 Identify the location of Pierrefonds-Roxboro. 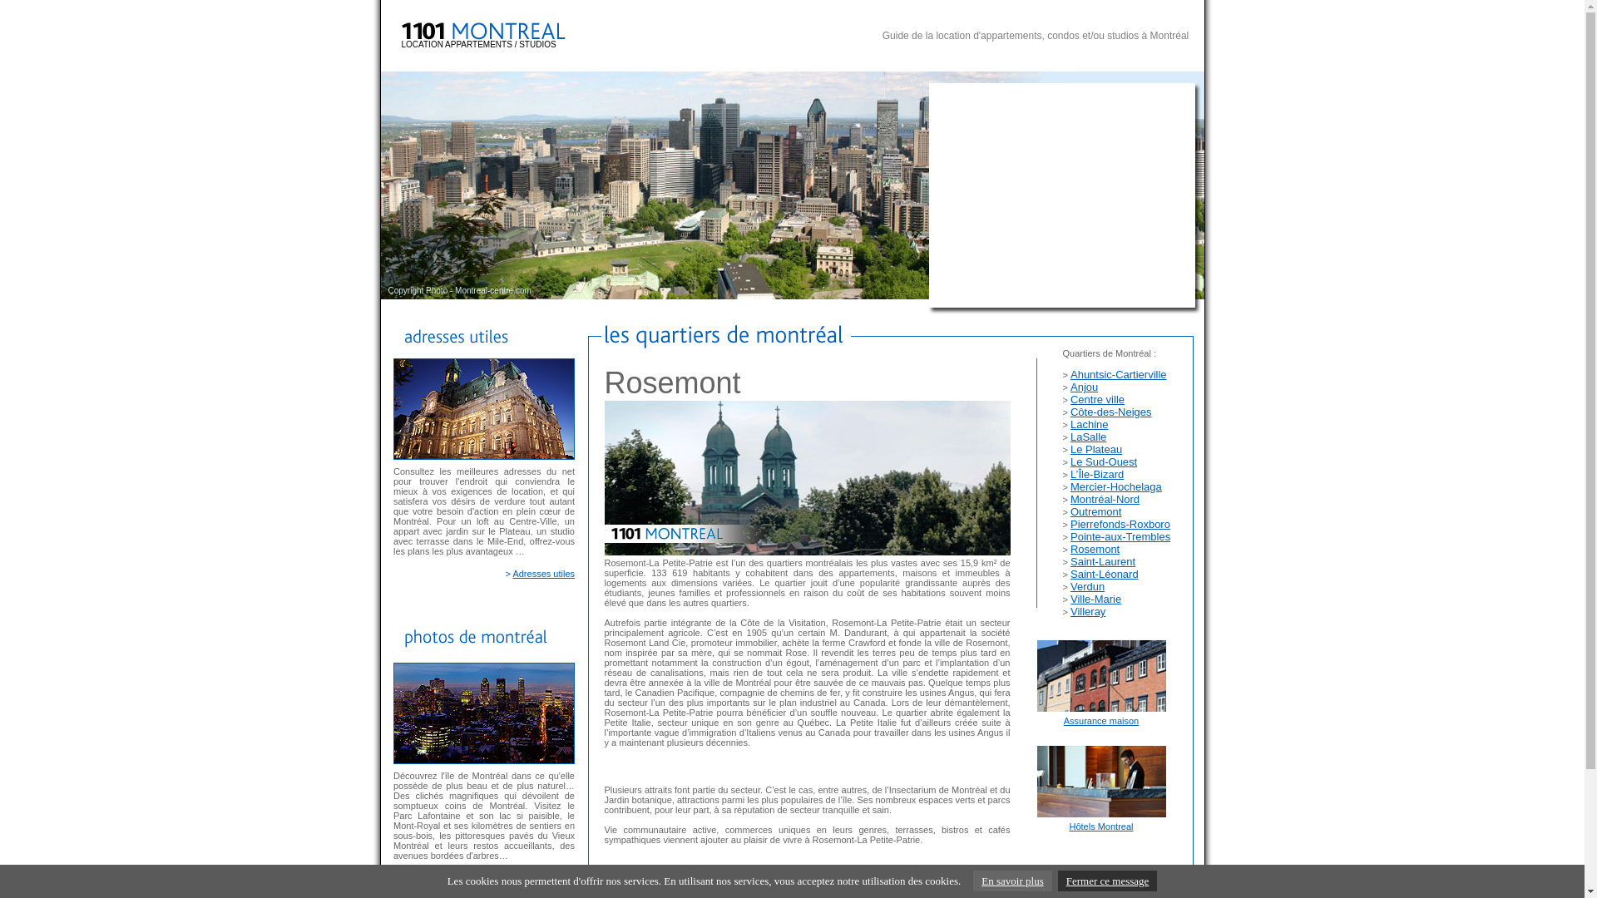
(1120, 524).